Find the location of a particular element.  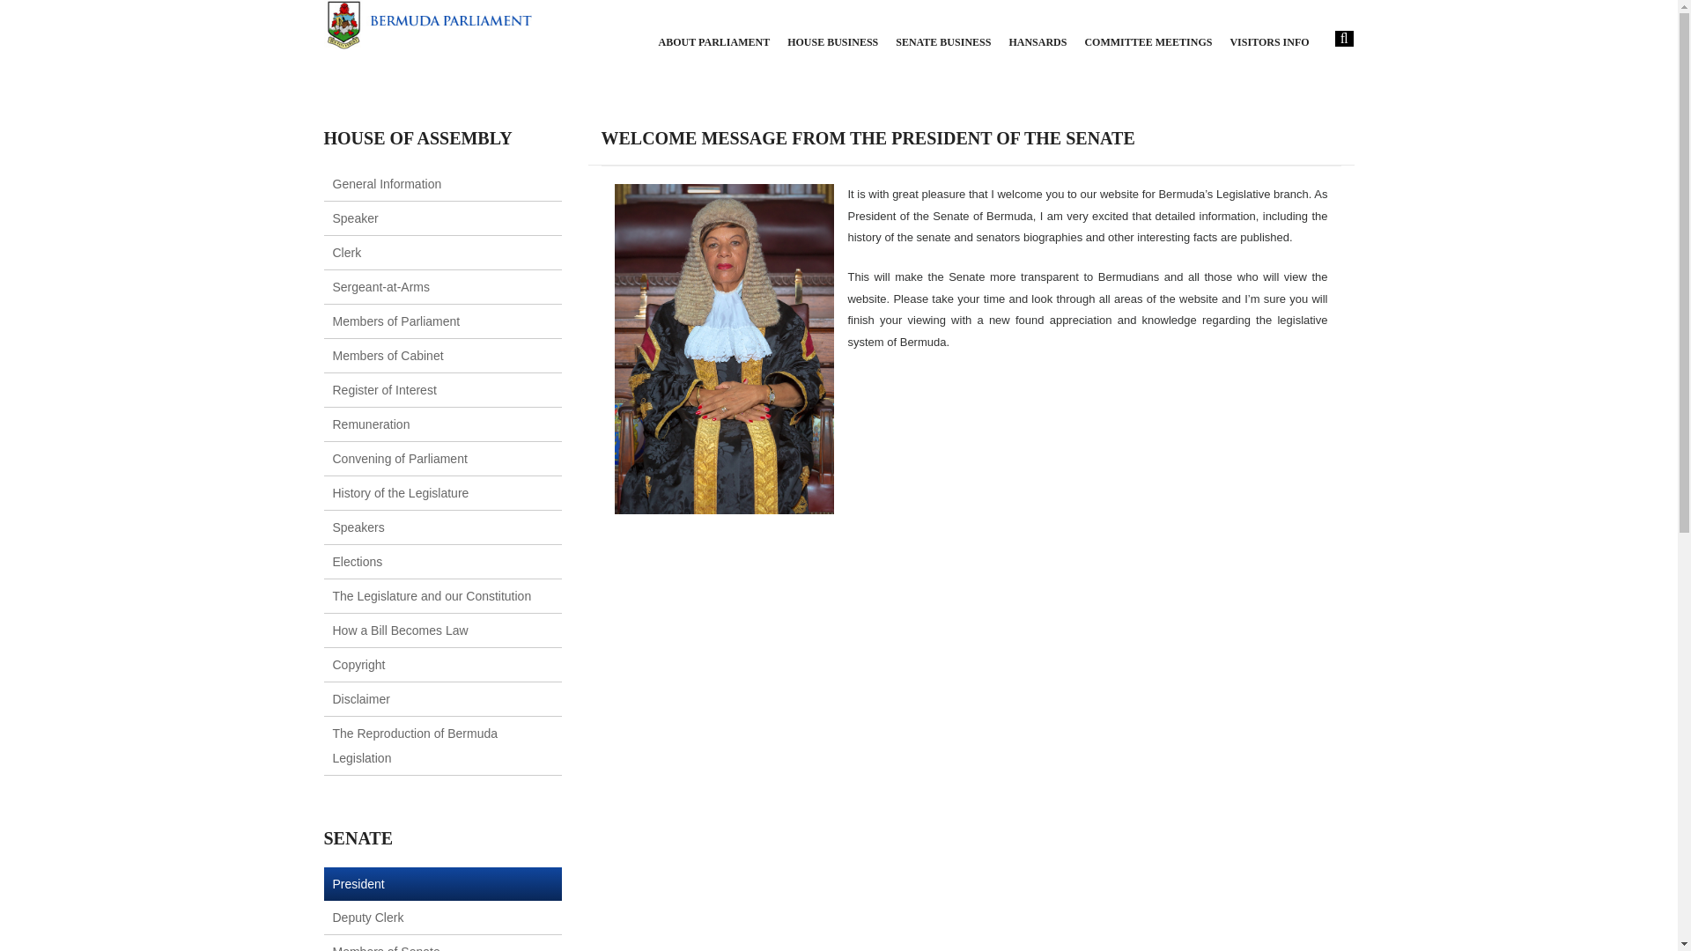

Elections is located at coordinates (358, 561).